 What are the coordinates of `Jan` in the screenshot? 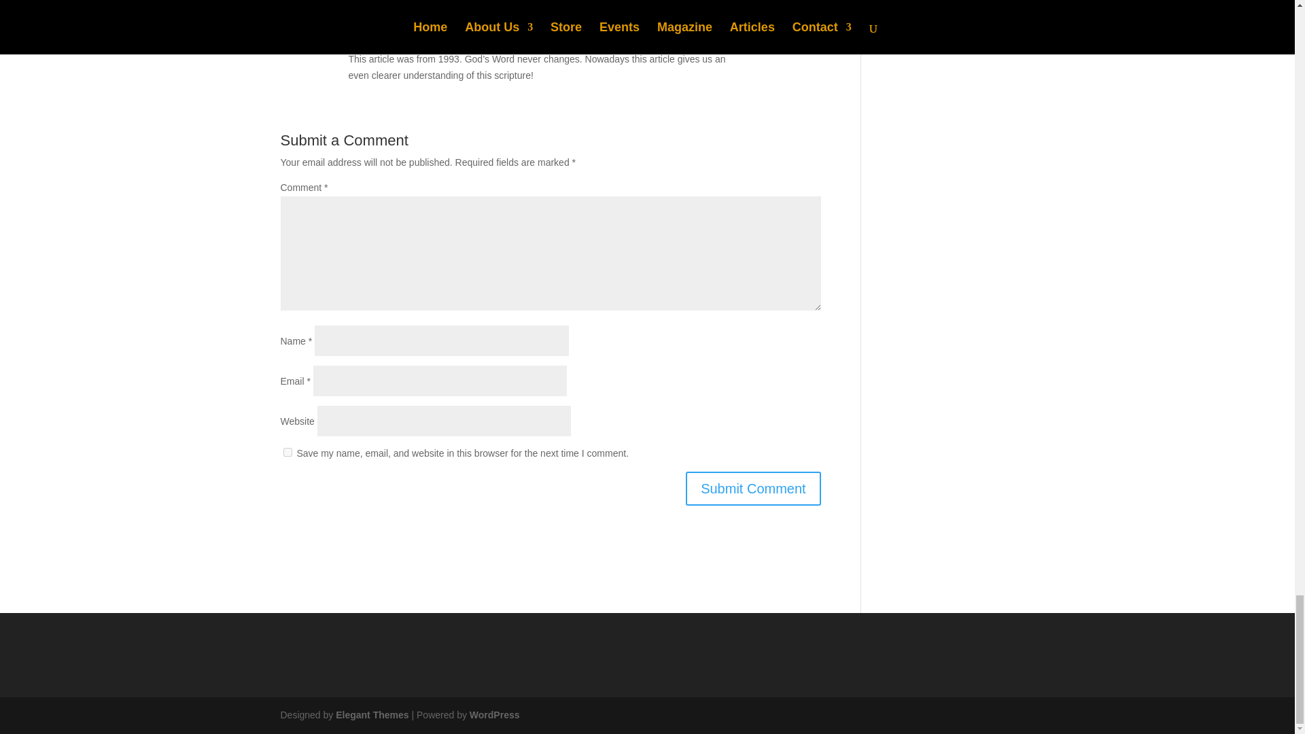 It's located at (358, 38).